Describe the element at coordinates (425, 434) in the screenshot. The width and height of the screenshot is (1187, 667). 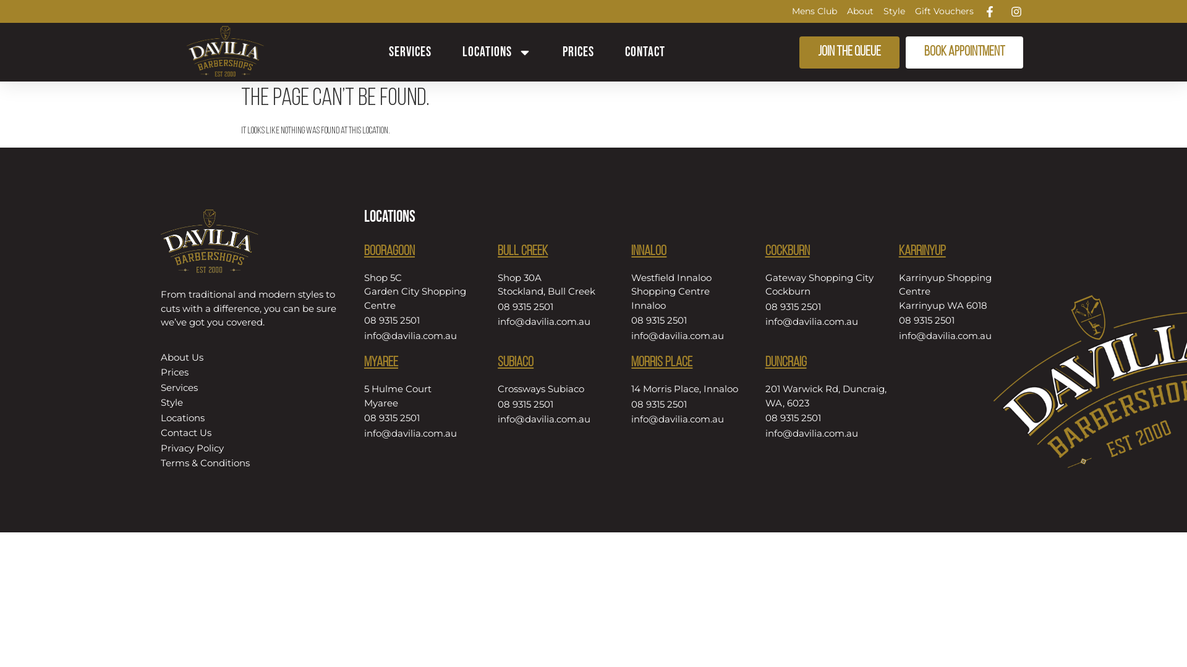
I see `info@davilia.com.au` at that location.